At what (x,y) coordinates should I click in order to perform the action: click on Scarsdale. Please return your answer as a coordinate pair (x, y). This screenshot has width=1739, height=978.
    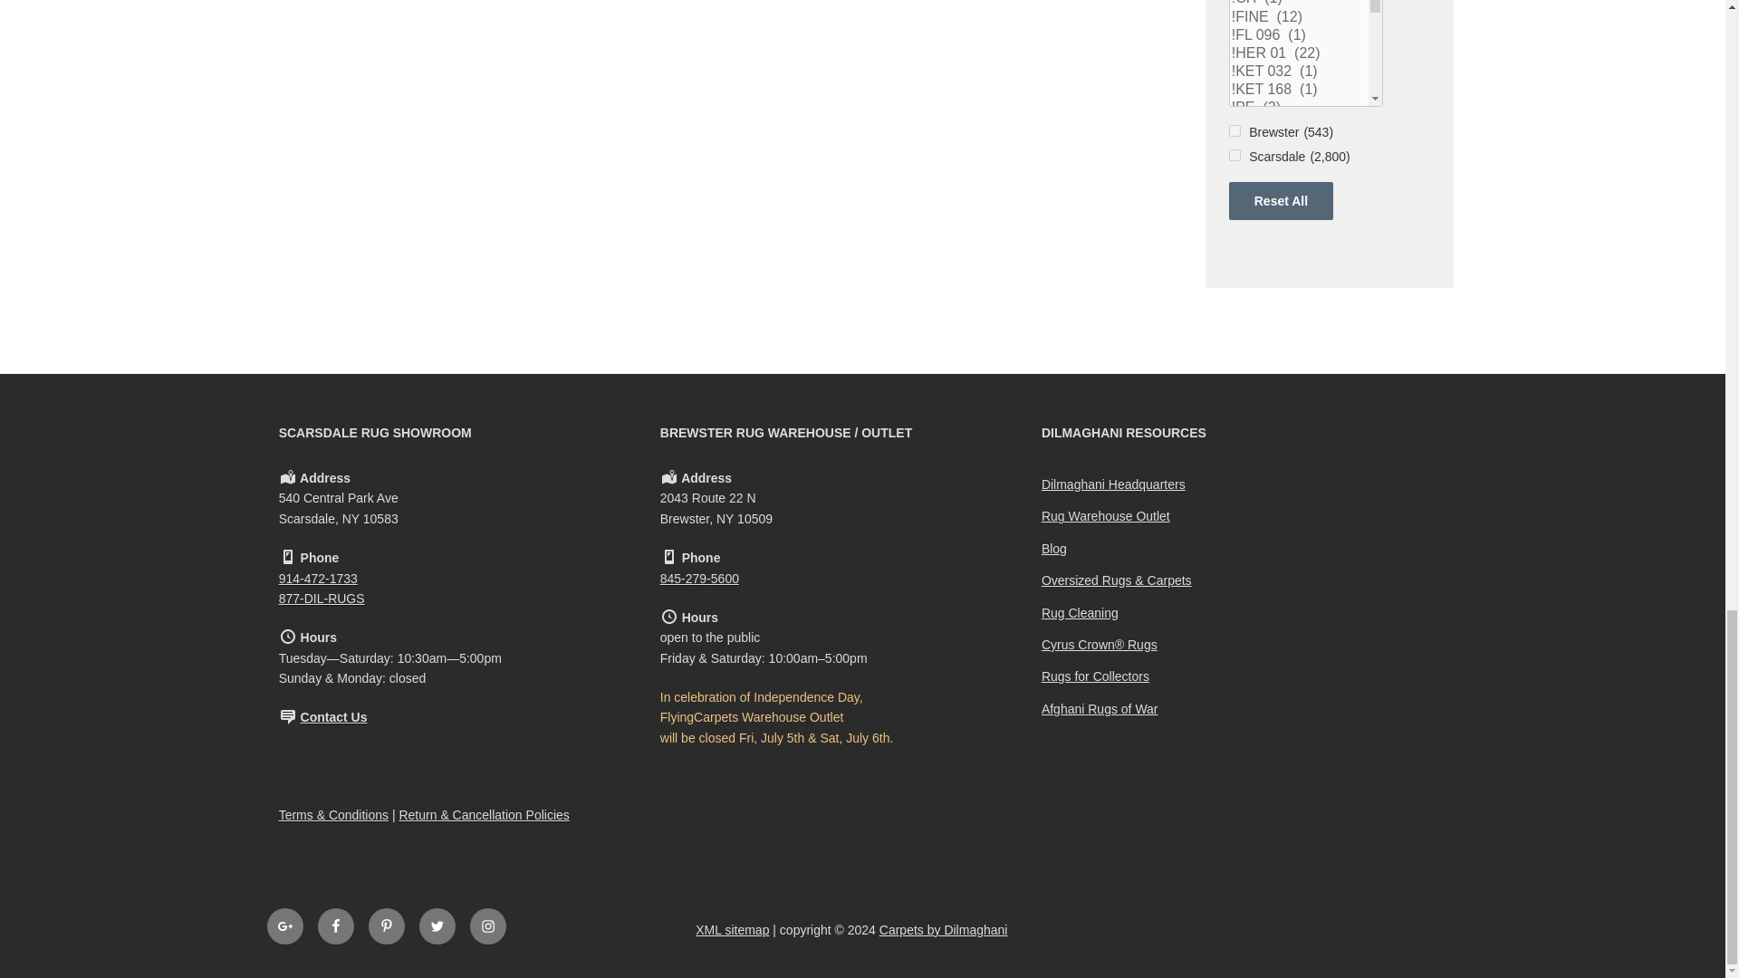
    Looking at the image, I should click on (1235, 156).